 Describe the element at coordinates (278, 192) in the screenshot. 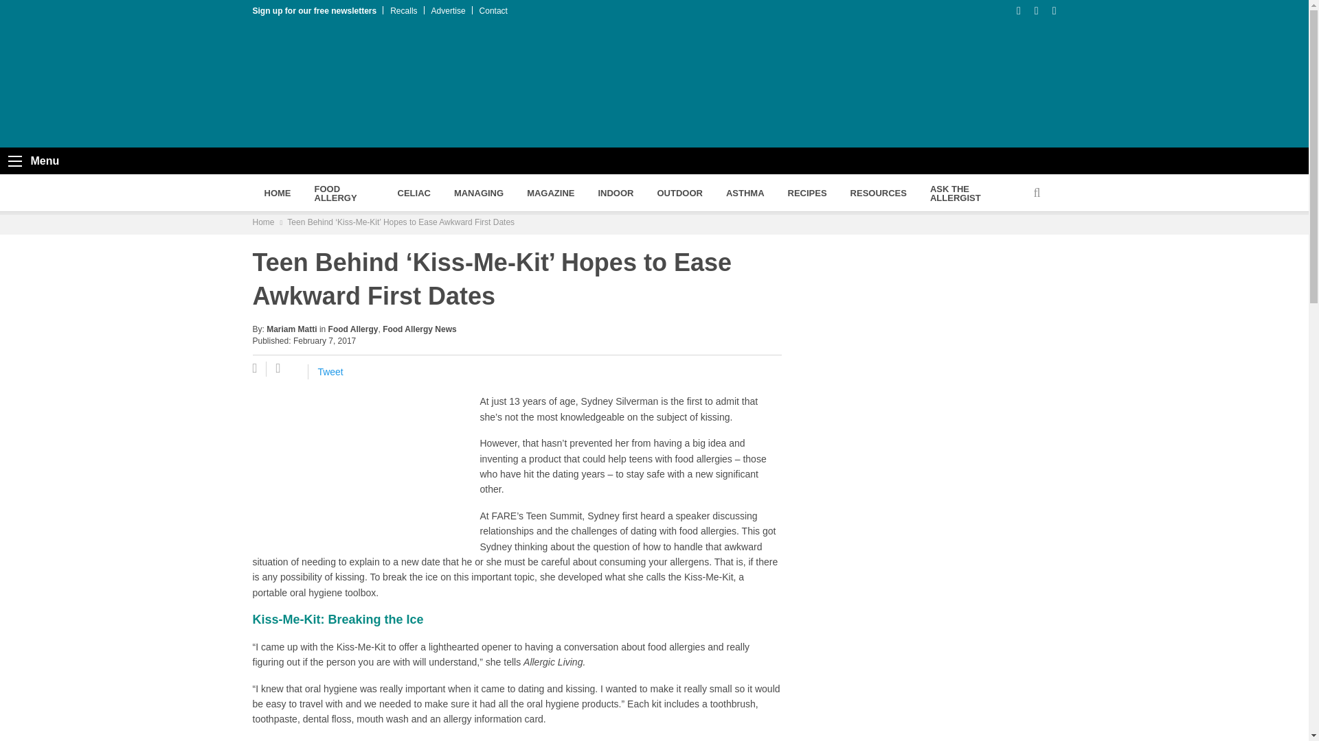

I see `HOME` at that location.